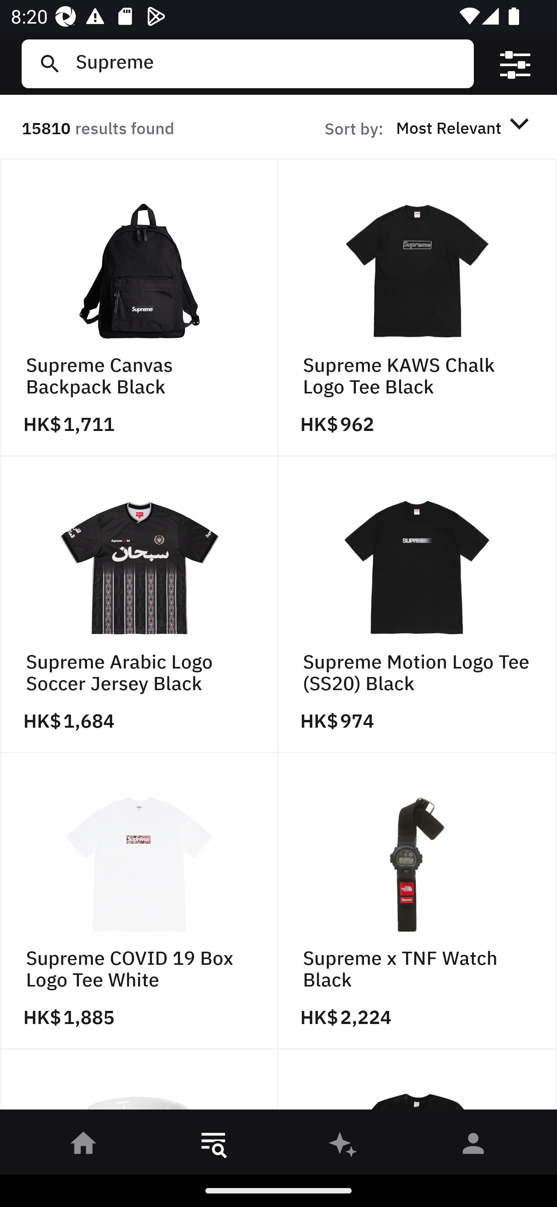 The height and width of the screenshot is (1207, 557). What do you see at coordinates (418, 604) in the screenshot?
I see `Supreme Motion Logo Tee (SS20) Black HK$ 974` at bounding box center [418, 604].